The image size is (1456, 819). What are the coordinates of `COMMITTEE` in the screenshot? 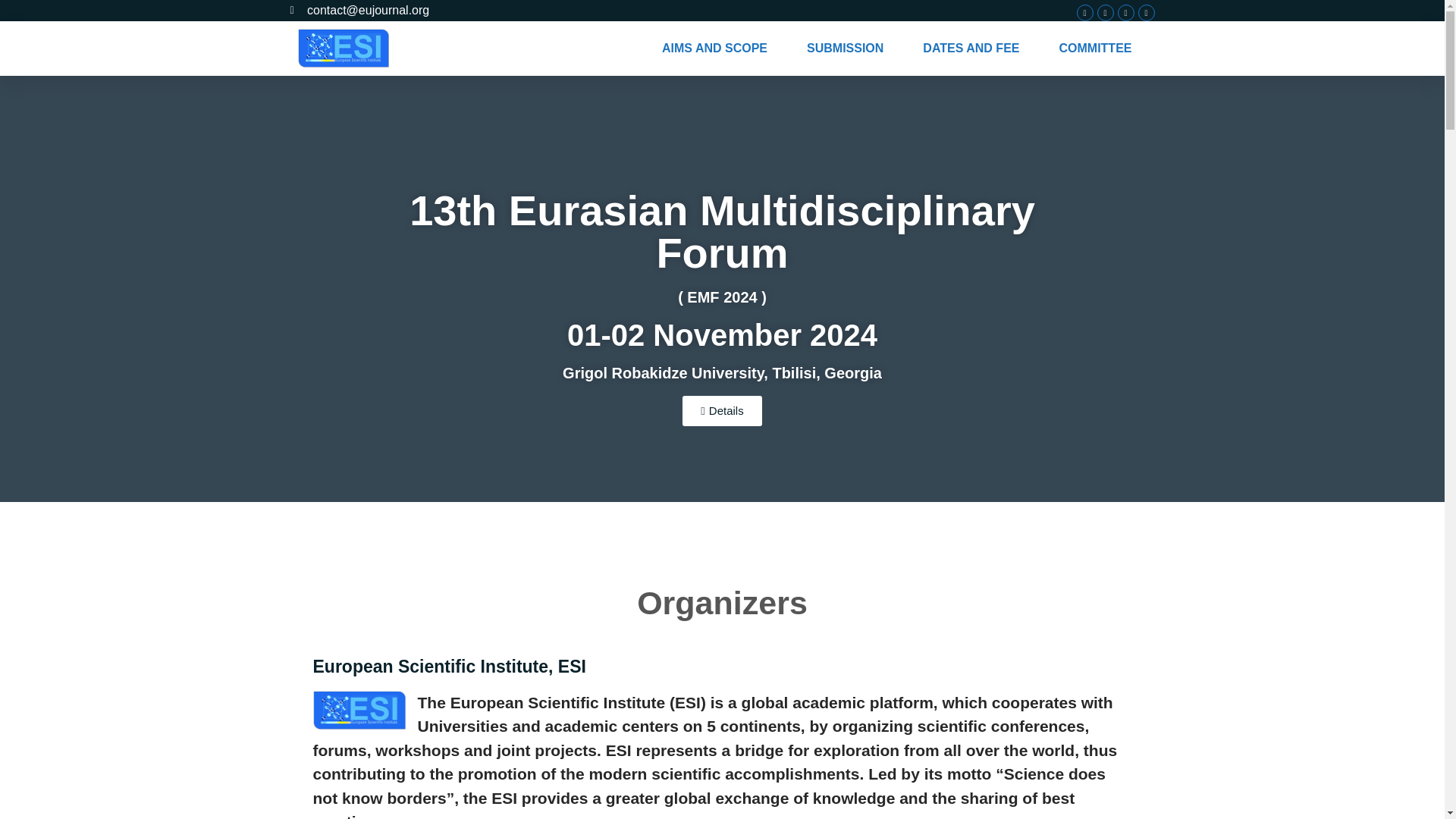 It's located at (1095, 49).